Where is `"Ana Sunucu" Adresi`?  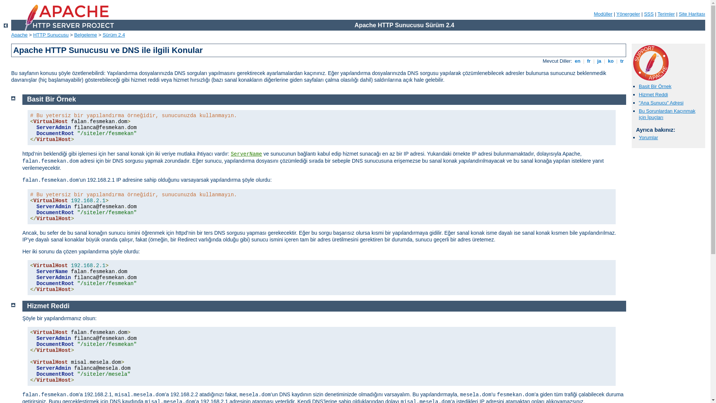 "Ana Sunucu" Adresi is located at coordinates (661, 103).